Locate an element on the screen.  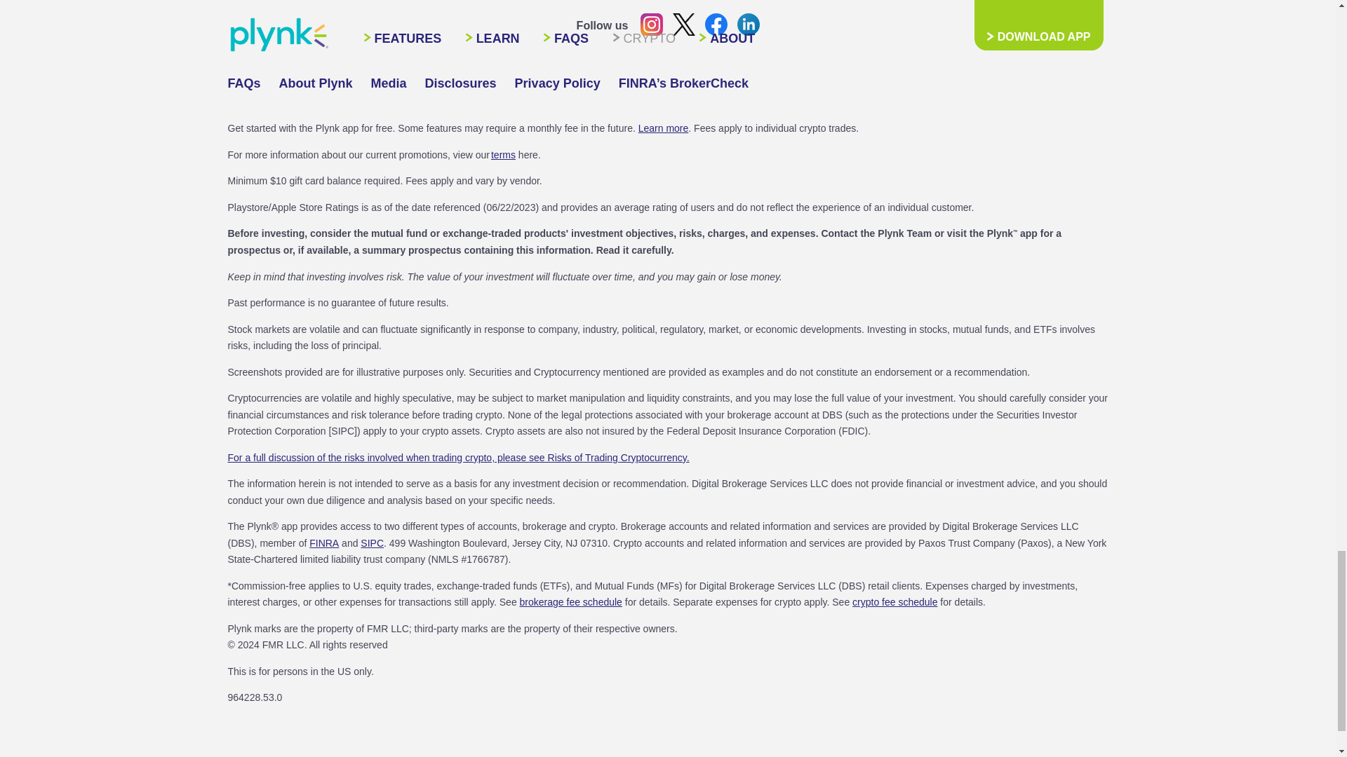
crypto fee schedule is located at coordinates (895, 602).